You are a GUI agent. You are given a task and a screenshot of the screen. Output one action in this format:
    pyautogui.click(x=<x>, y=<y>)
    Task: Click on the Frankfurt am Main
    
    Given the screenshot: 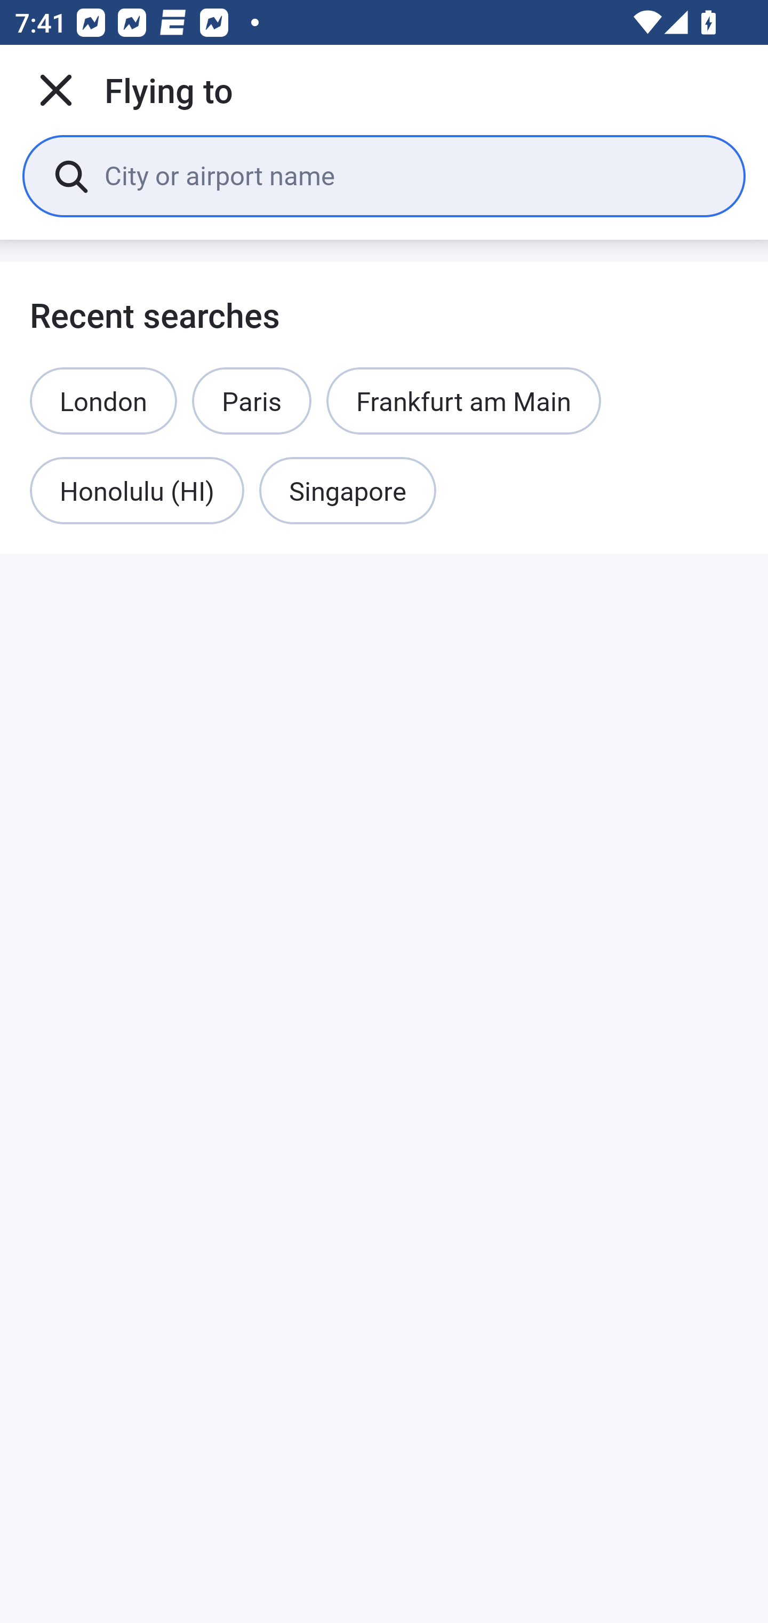 What is the action you would take?
    pyautogui.click(x=464, y=400)
    